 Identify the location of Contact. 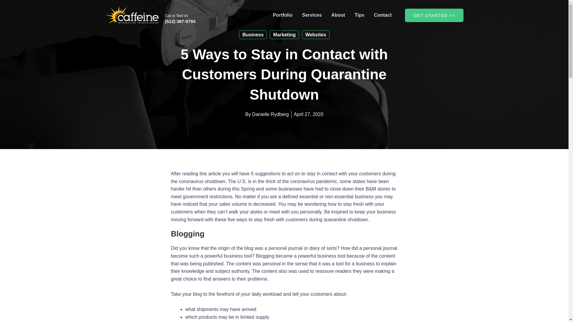
(383, 15).